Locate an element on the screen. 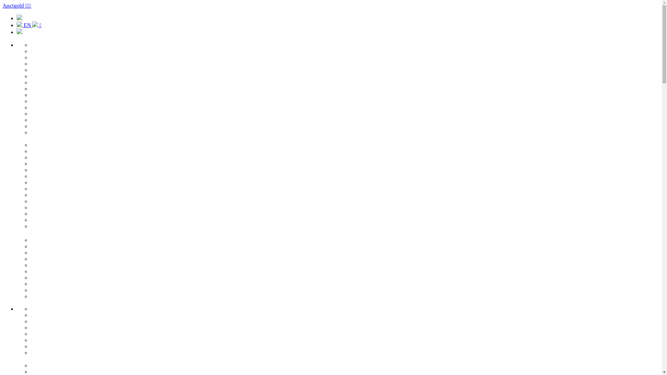 The height and width of the screenshot is (375, 667). EN is located at coordinates (24, 25).